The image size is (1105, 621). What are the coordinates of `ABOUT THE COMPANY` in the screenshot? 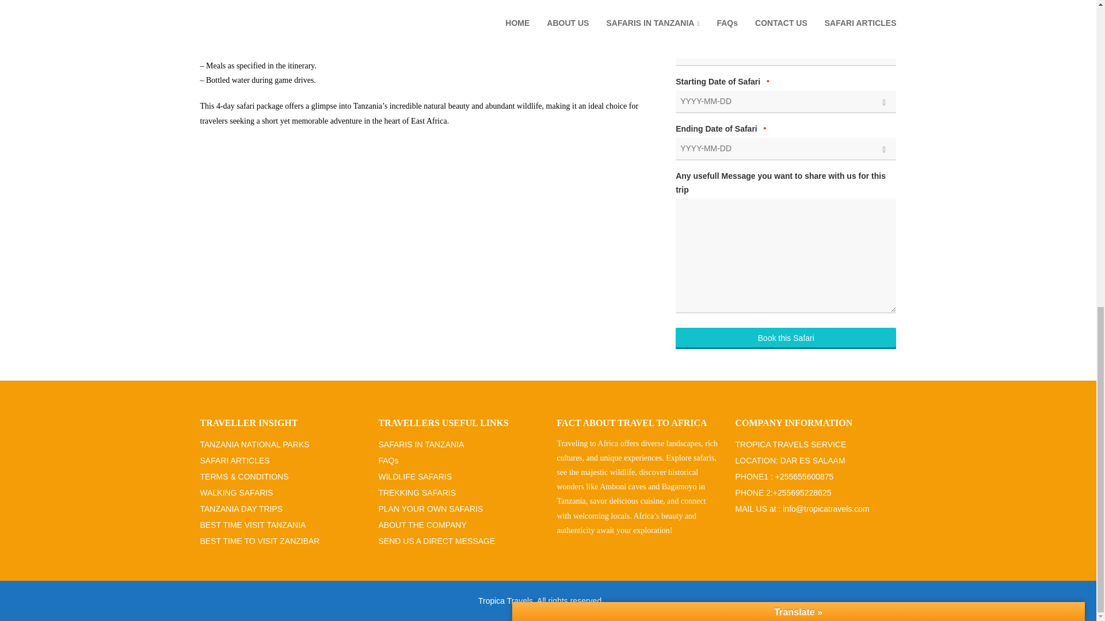 It's located at (422, 527).